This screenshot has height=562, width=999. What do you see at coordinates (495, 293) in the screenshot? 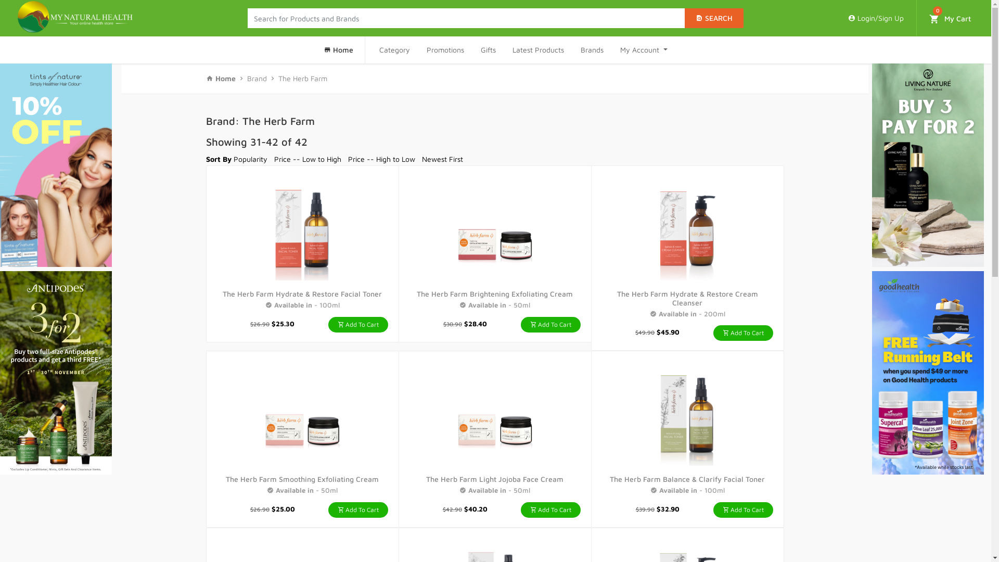
I see `The Herb Farm Brightening Exfoliating Cream` at bounding box center [495, 293].